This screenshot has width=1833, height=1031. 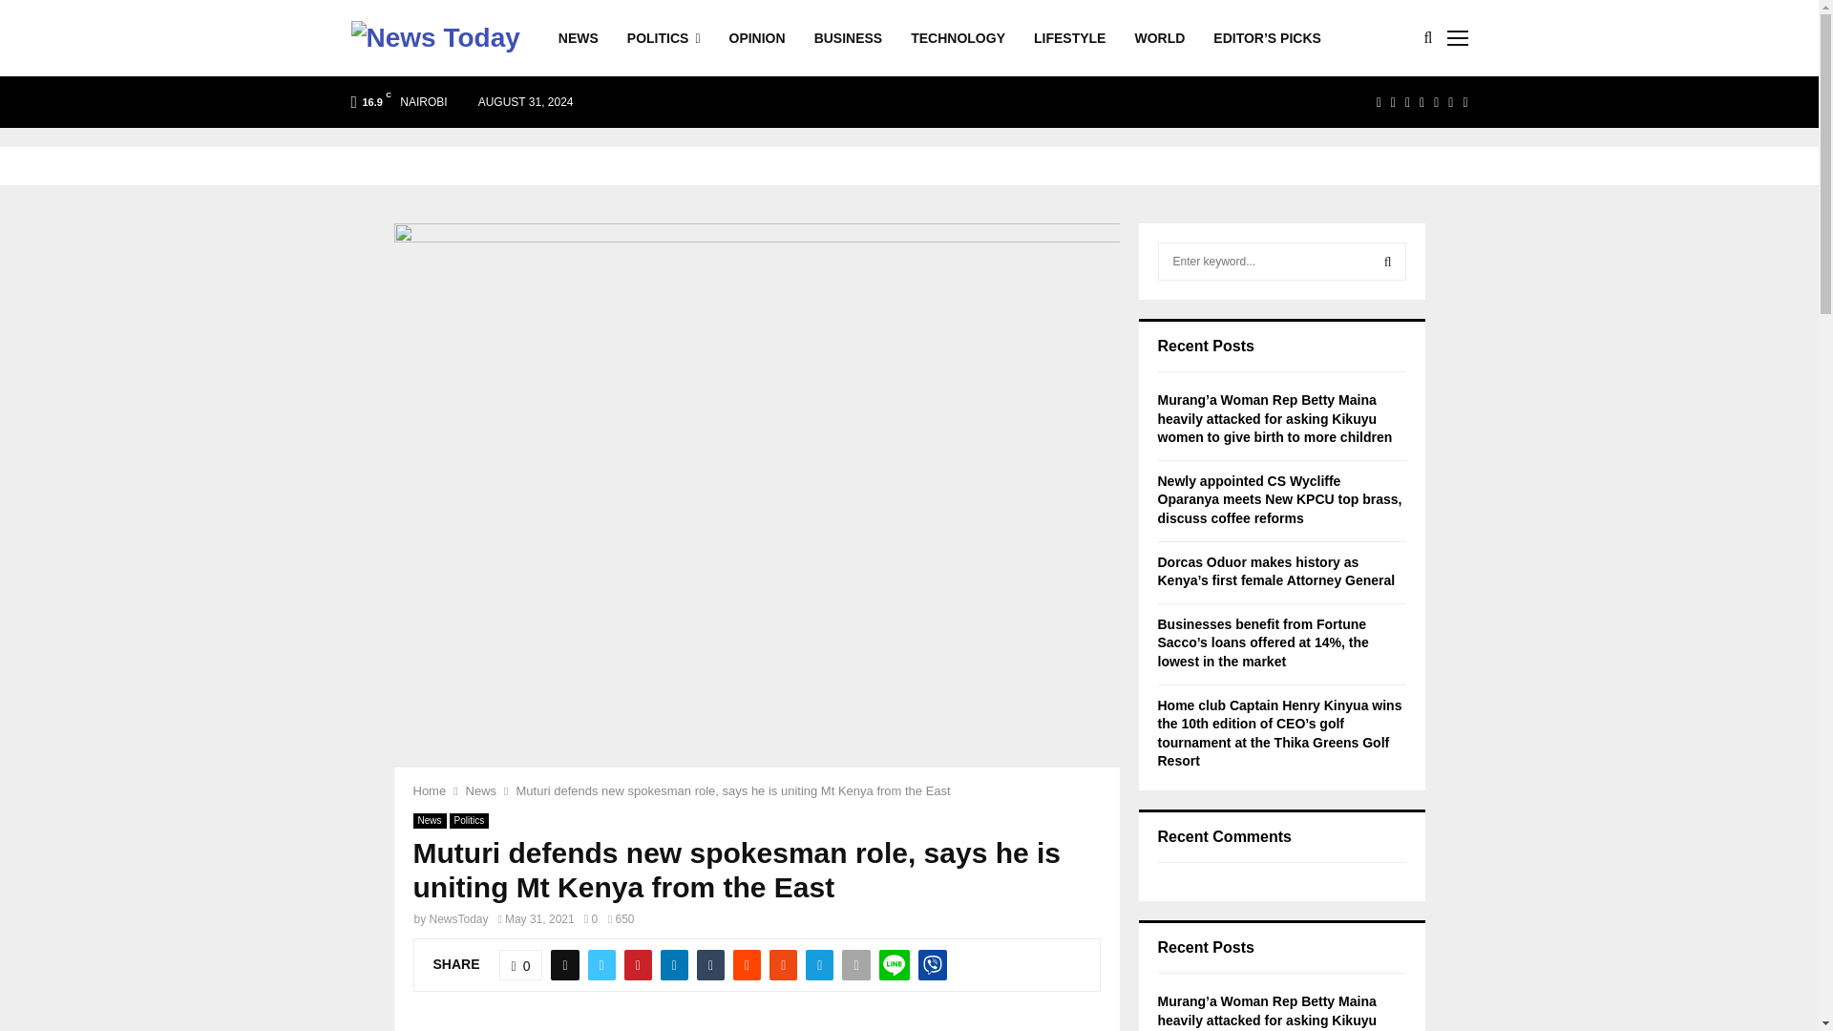 I want to click on Like, so click(x=520, y=964).